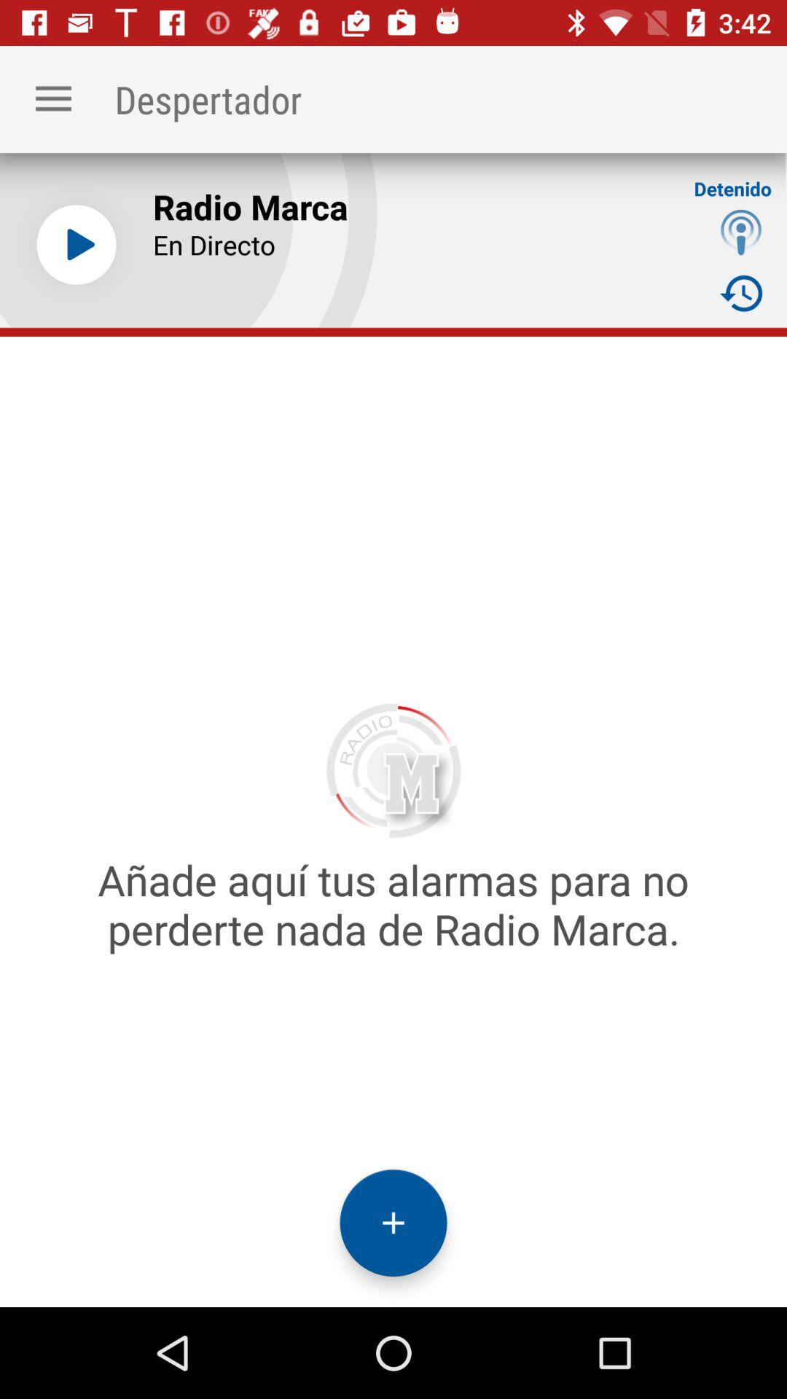 Image resolution: width=787 pixels, height=1399 pixels. I want to click on click on play icon left to radio marca, so click(76, 245).